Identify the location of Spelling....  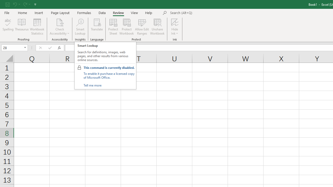
(8, 26).